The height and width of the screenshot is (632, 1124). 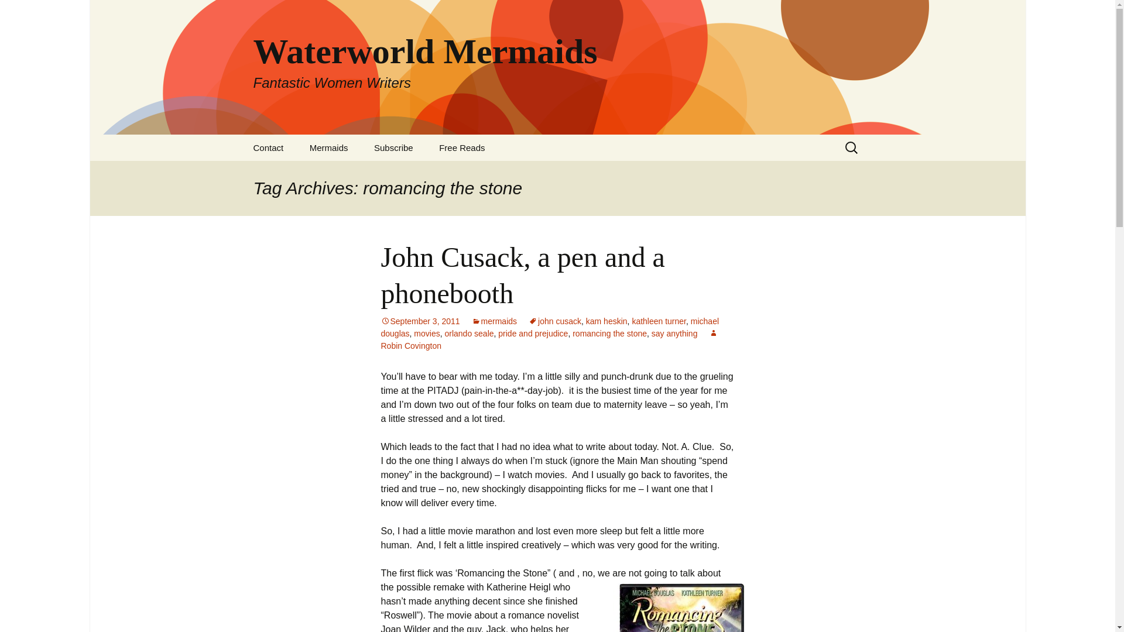 What do you see at coordinates (554, 321) in the screenshot?
I see `Contact` at bounding box center [554, 321].